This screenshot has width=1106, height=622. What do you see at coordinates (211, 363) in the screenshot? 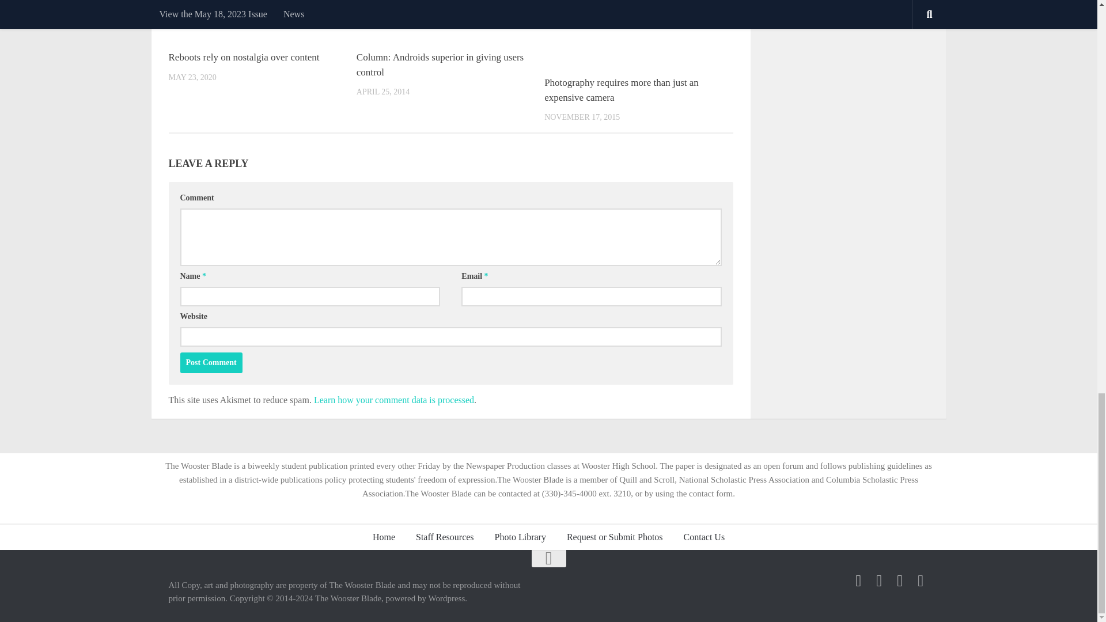
I see `Post Comment` at bounding box center [211, 363].